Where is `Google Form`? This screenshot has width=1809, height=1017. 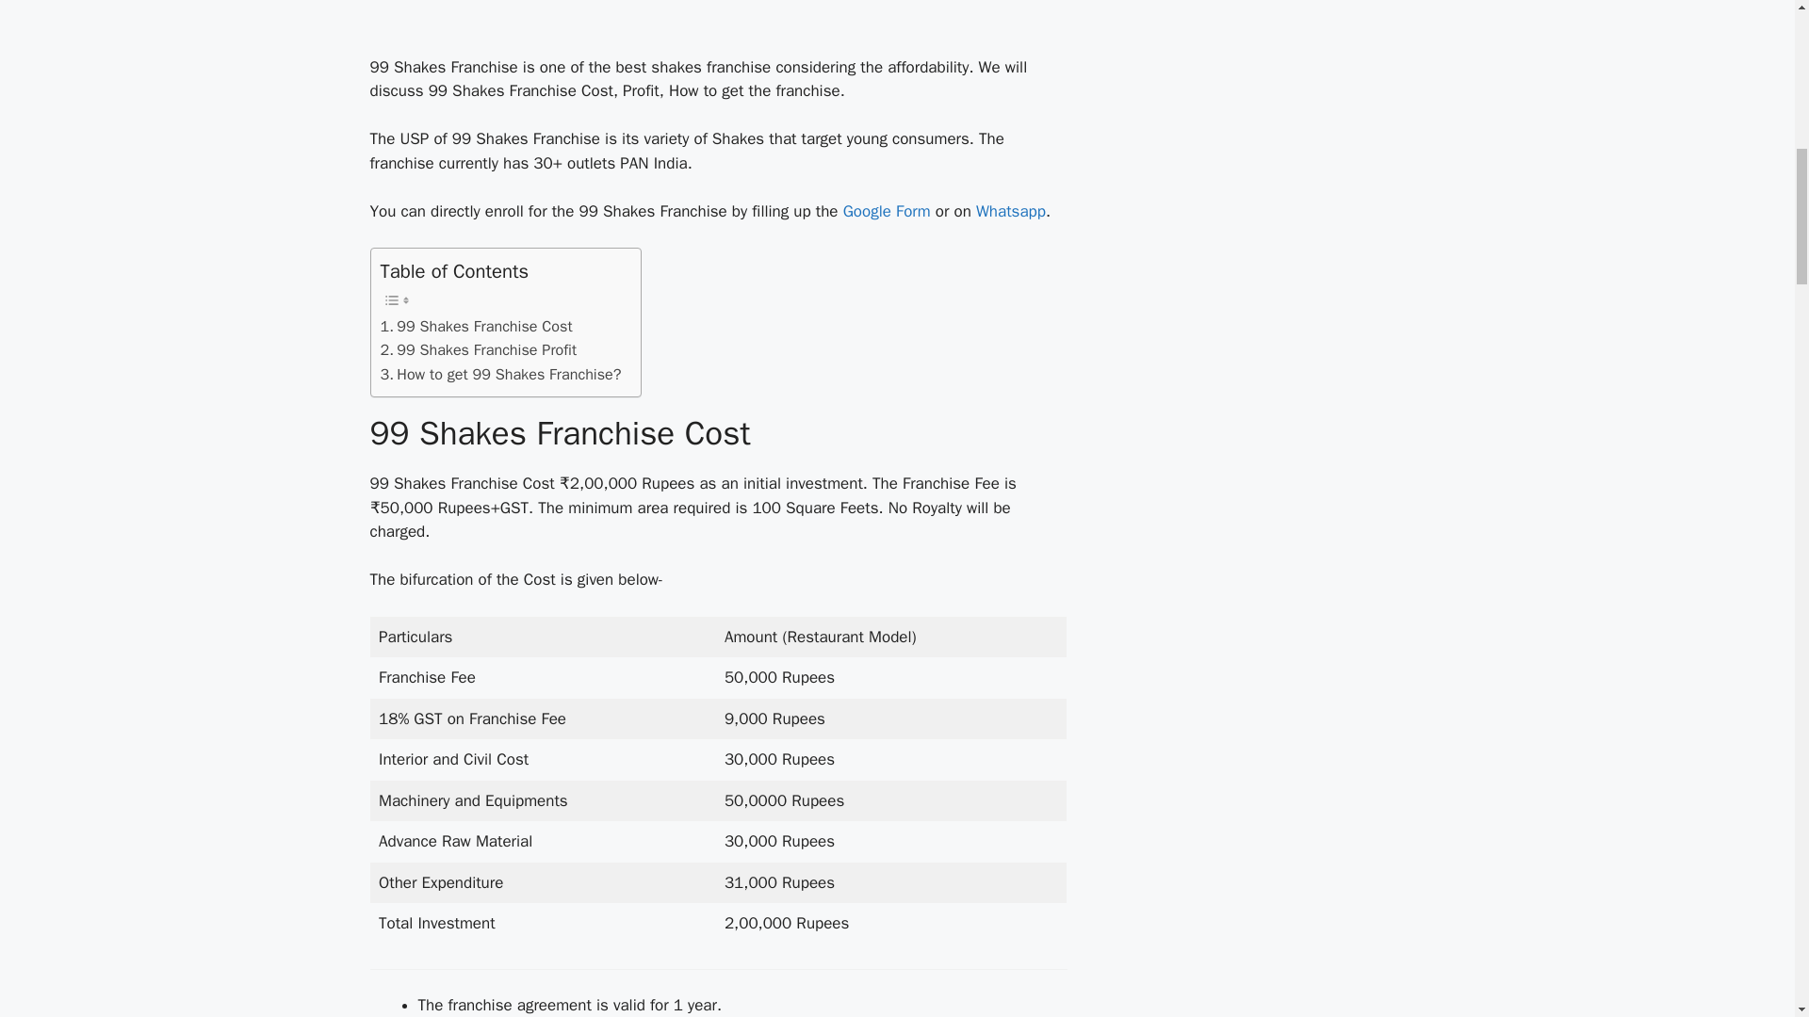
Google Form is located at coordinates (887, 211).